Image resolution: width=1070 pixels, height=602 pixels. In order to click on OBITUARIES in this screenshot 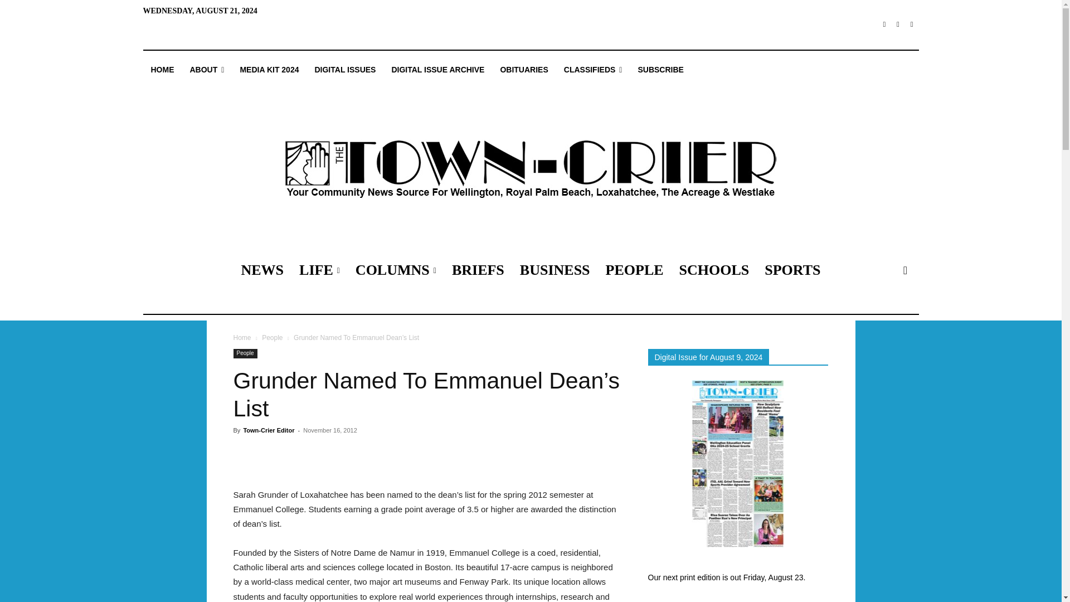, I will do `click(524, 70)`.